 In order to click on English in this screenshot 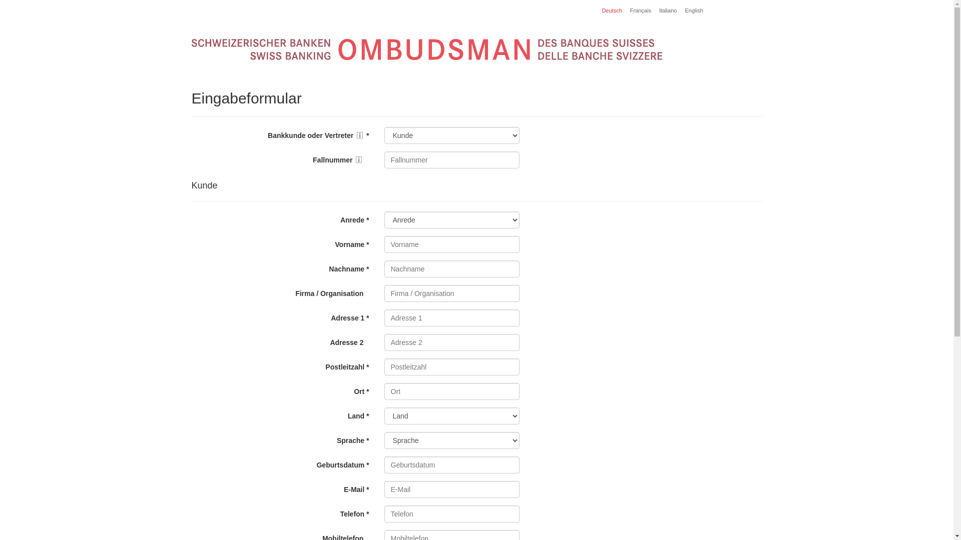, I will do `click(694, 10)`.